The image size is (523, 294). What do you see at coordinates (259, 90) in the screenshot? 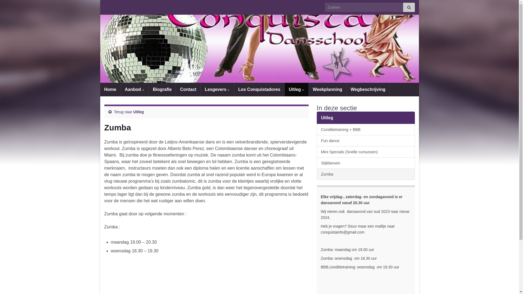
I see `Los Conquistadores` at bounding box center [259, 90].